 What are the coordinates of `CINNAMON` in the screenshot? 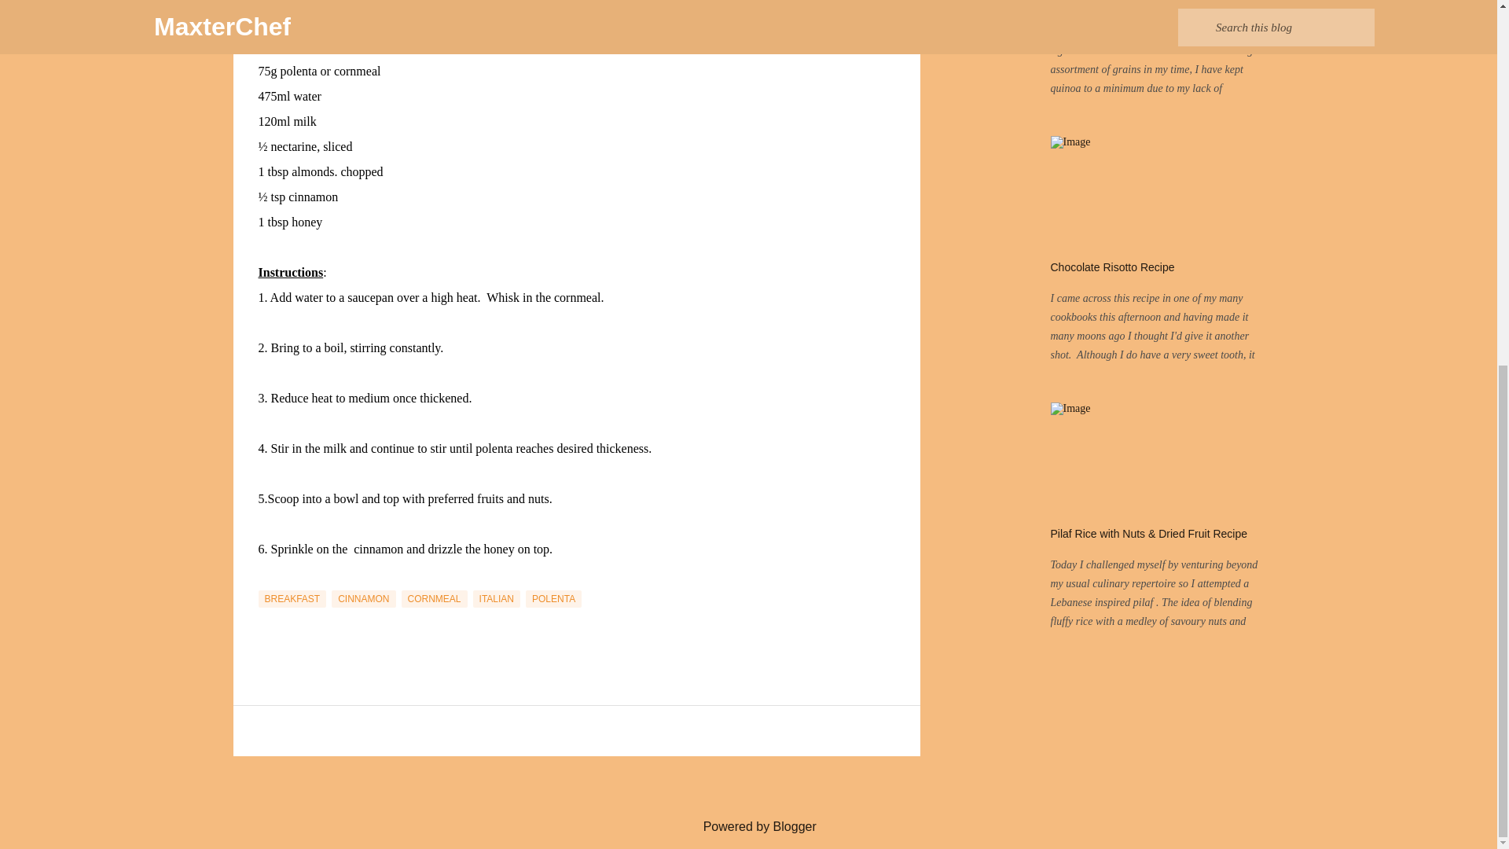 It's located at (363, 599).